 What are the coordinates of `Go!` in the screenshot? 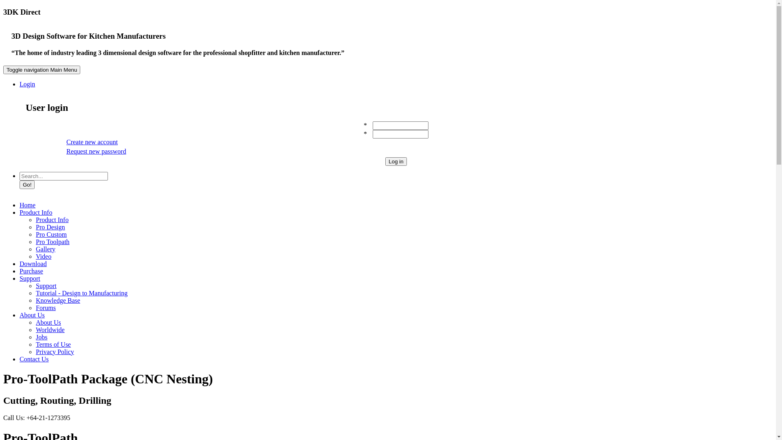 It's located at (27, 184).